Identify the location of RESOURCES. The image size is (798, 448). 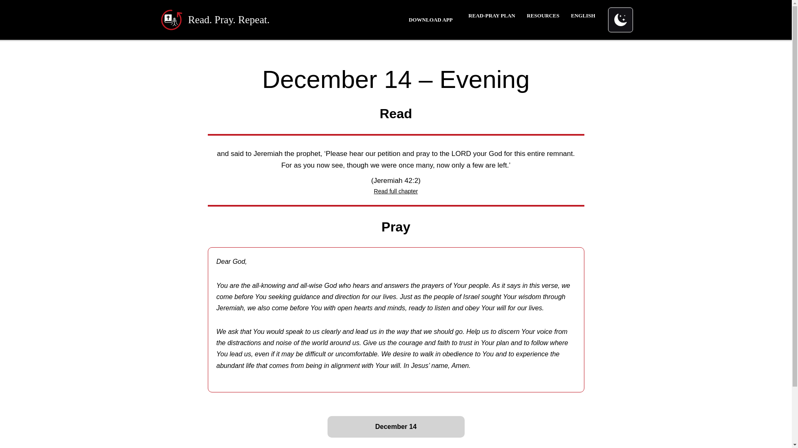
(543, 16).